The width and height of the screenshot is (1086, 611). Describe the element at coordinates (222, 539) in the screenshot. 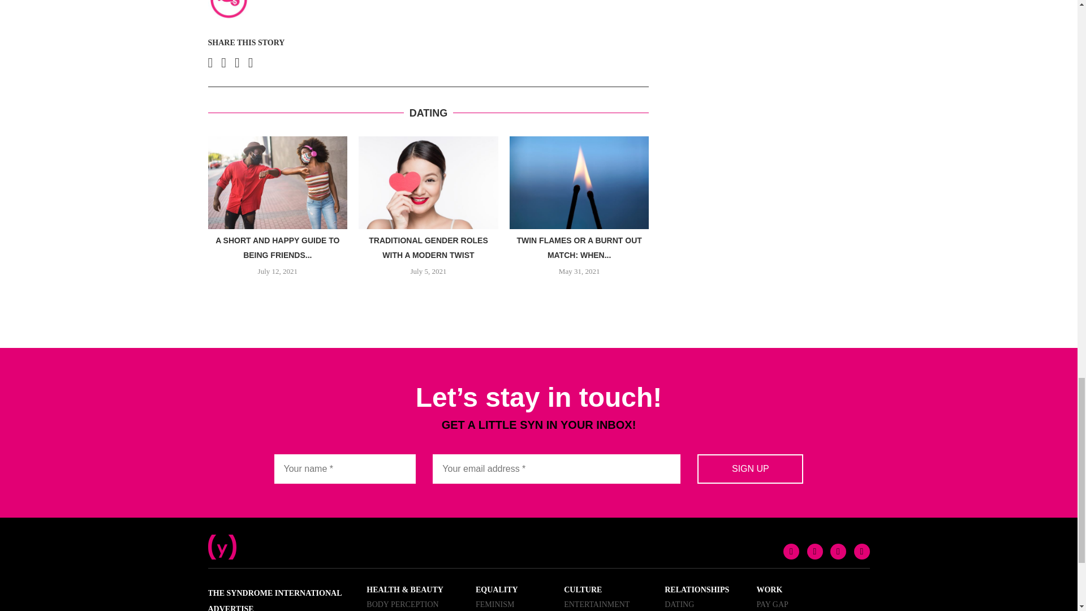

I see `Homepage` at that location.